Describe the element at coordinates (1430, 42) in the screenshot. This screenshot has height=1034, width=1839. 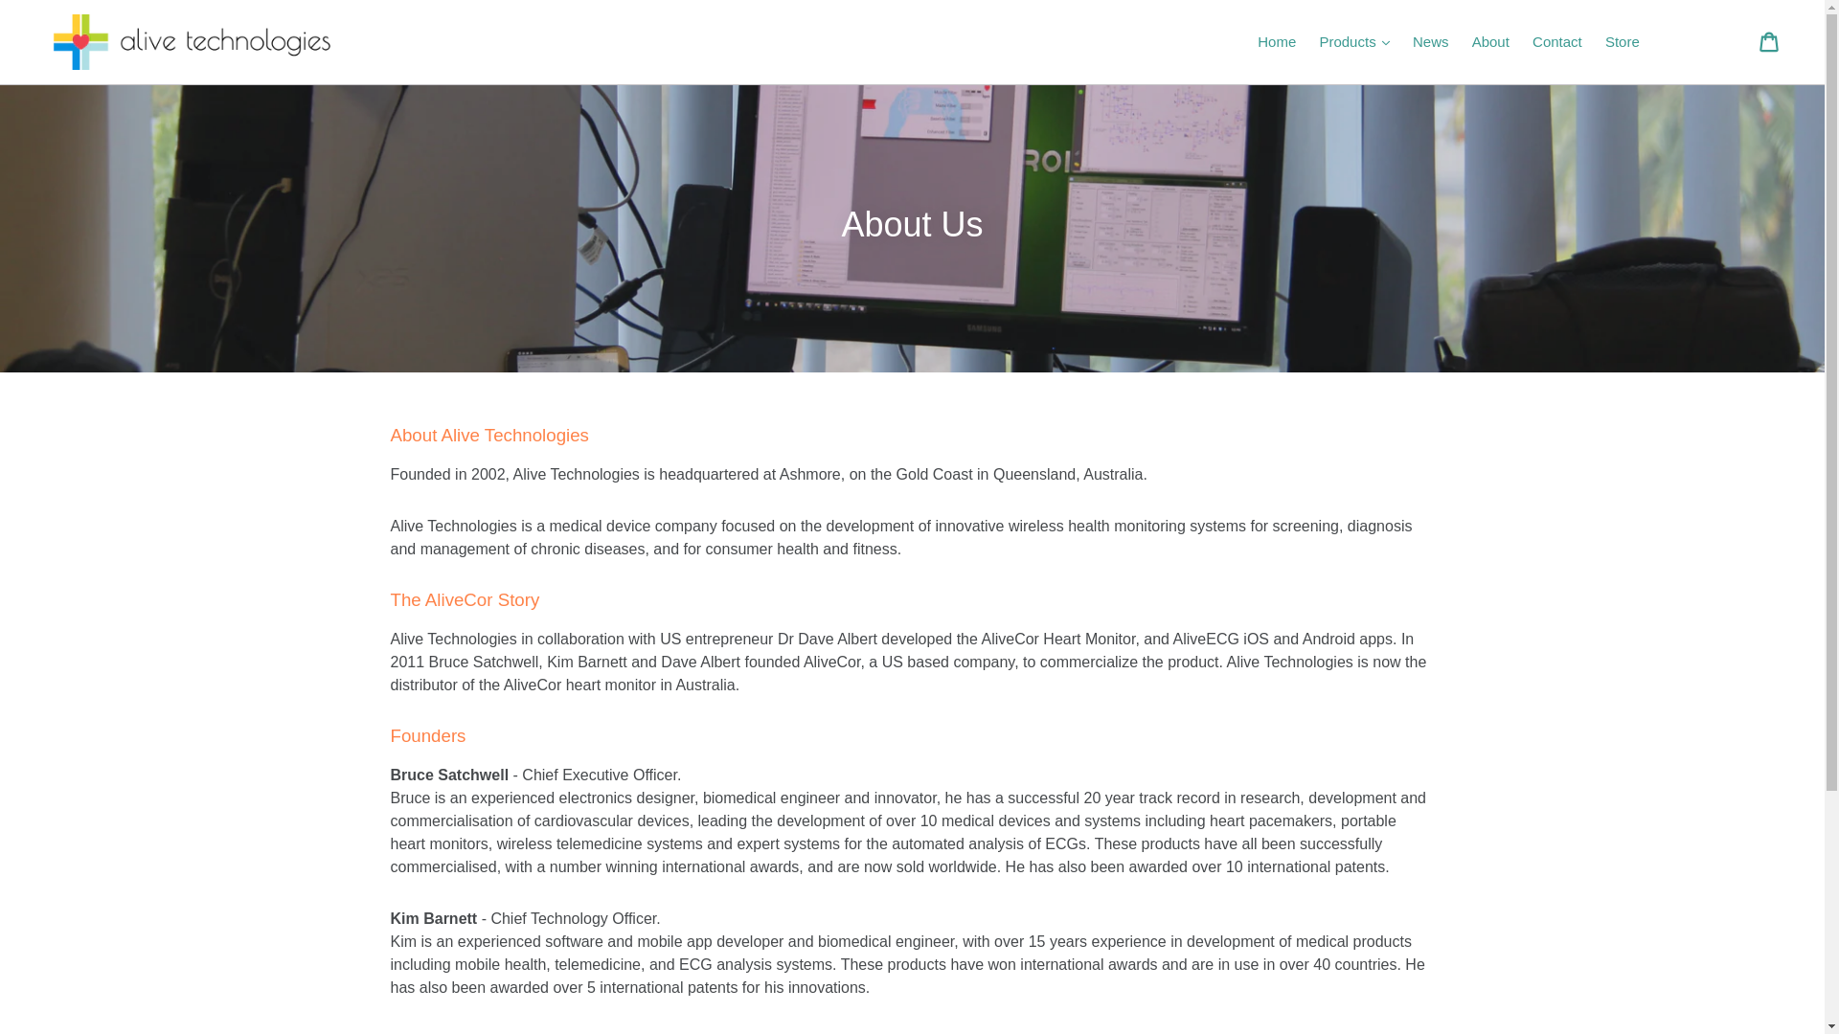
I see `News` at that location.